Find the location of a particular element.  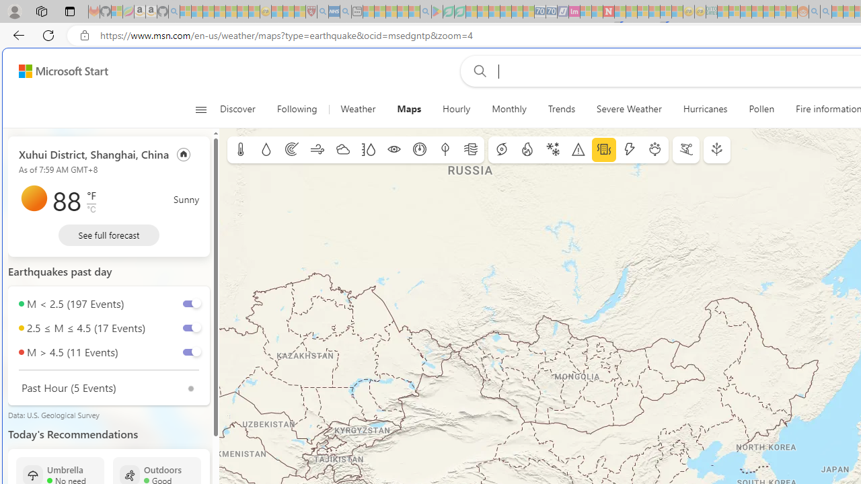

Microsoft Start - Sleeping is located at coordinates (837, 12).